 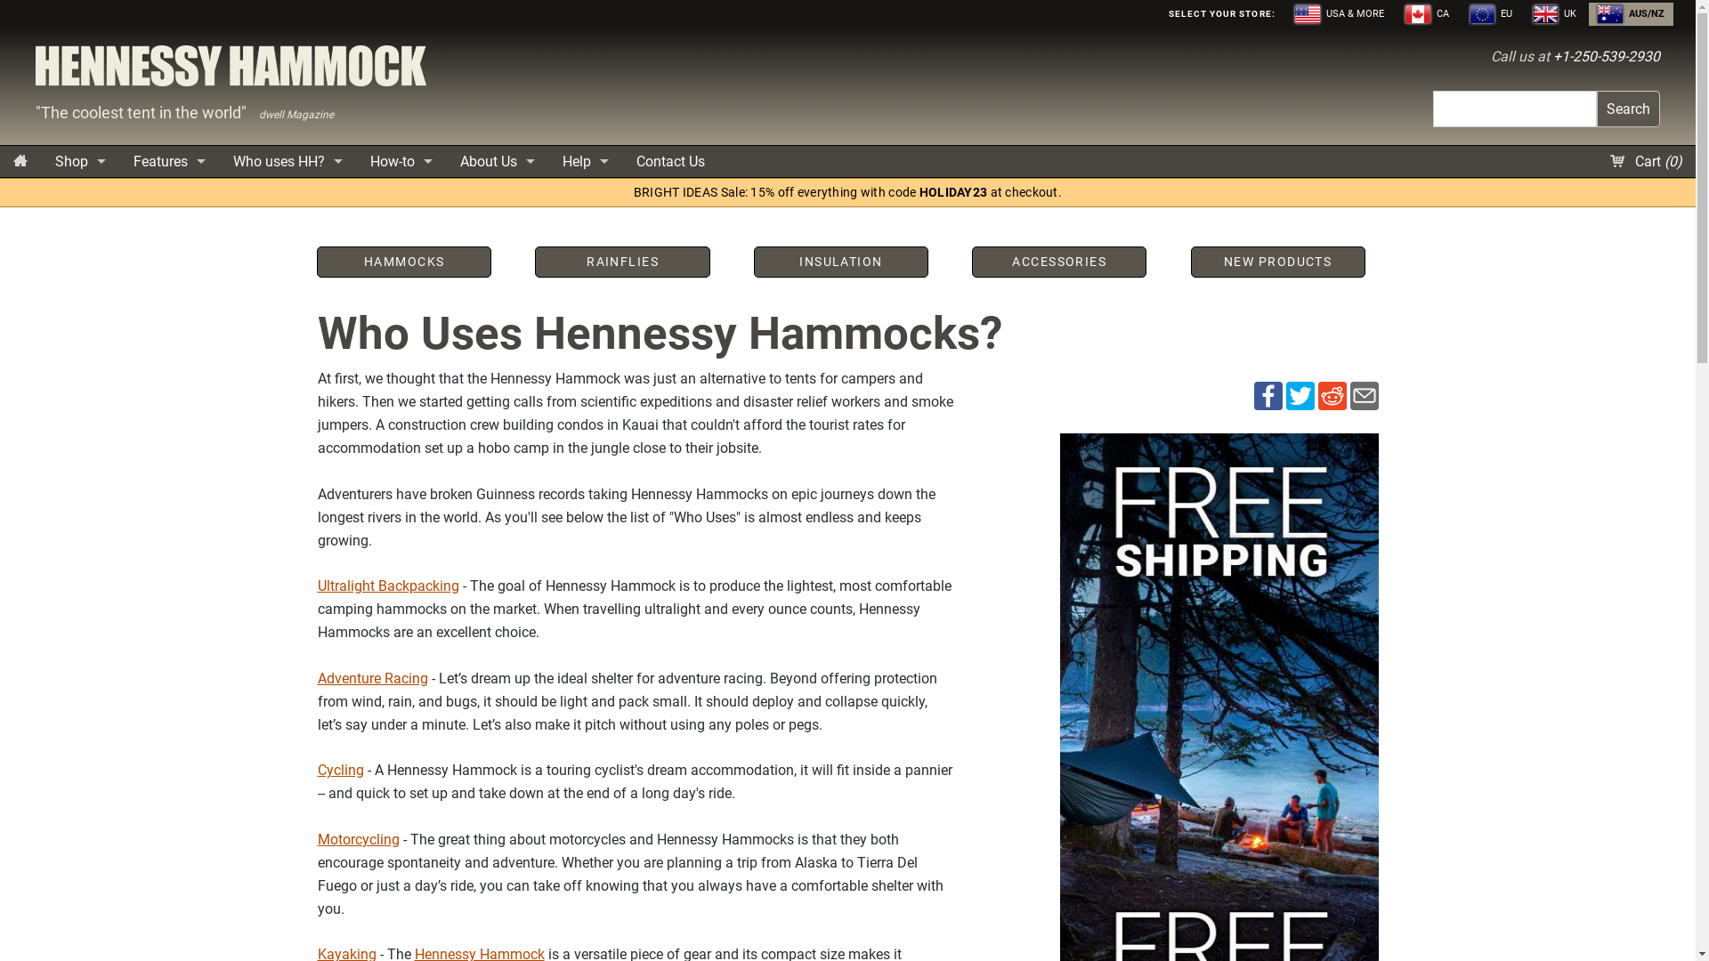 What do you see at coordinates (20, 162) in the screenshot?
I see `home` at bounding box center [20, 162].